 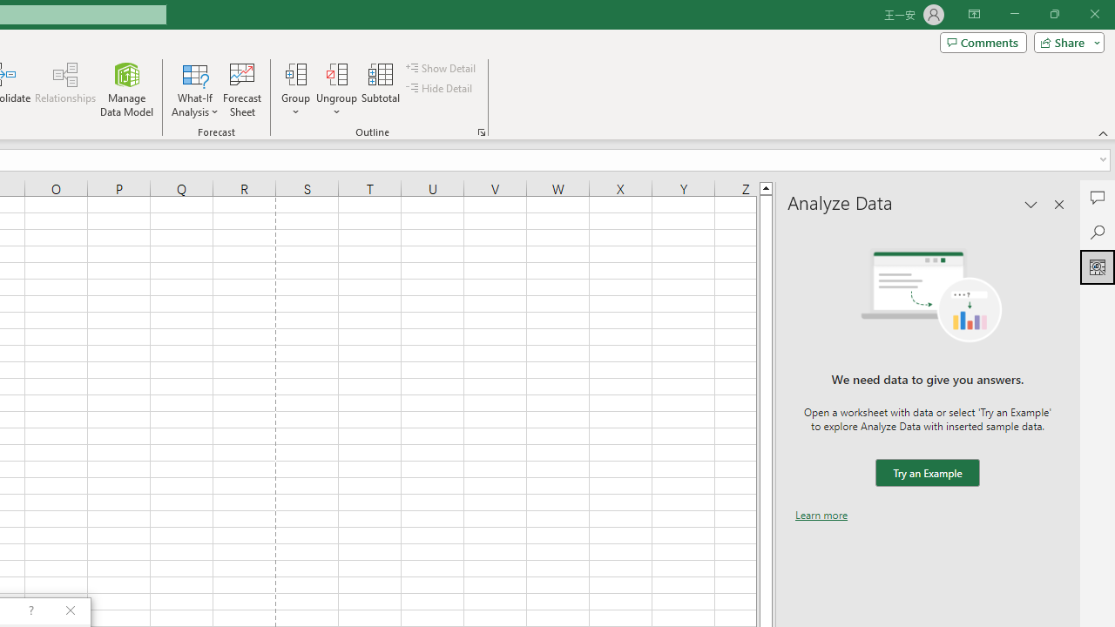 What do you see at coordinates (1014, 14) in the screenshot?
I see `Minimize` at bounding box center [1014, 14].